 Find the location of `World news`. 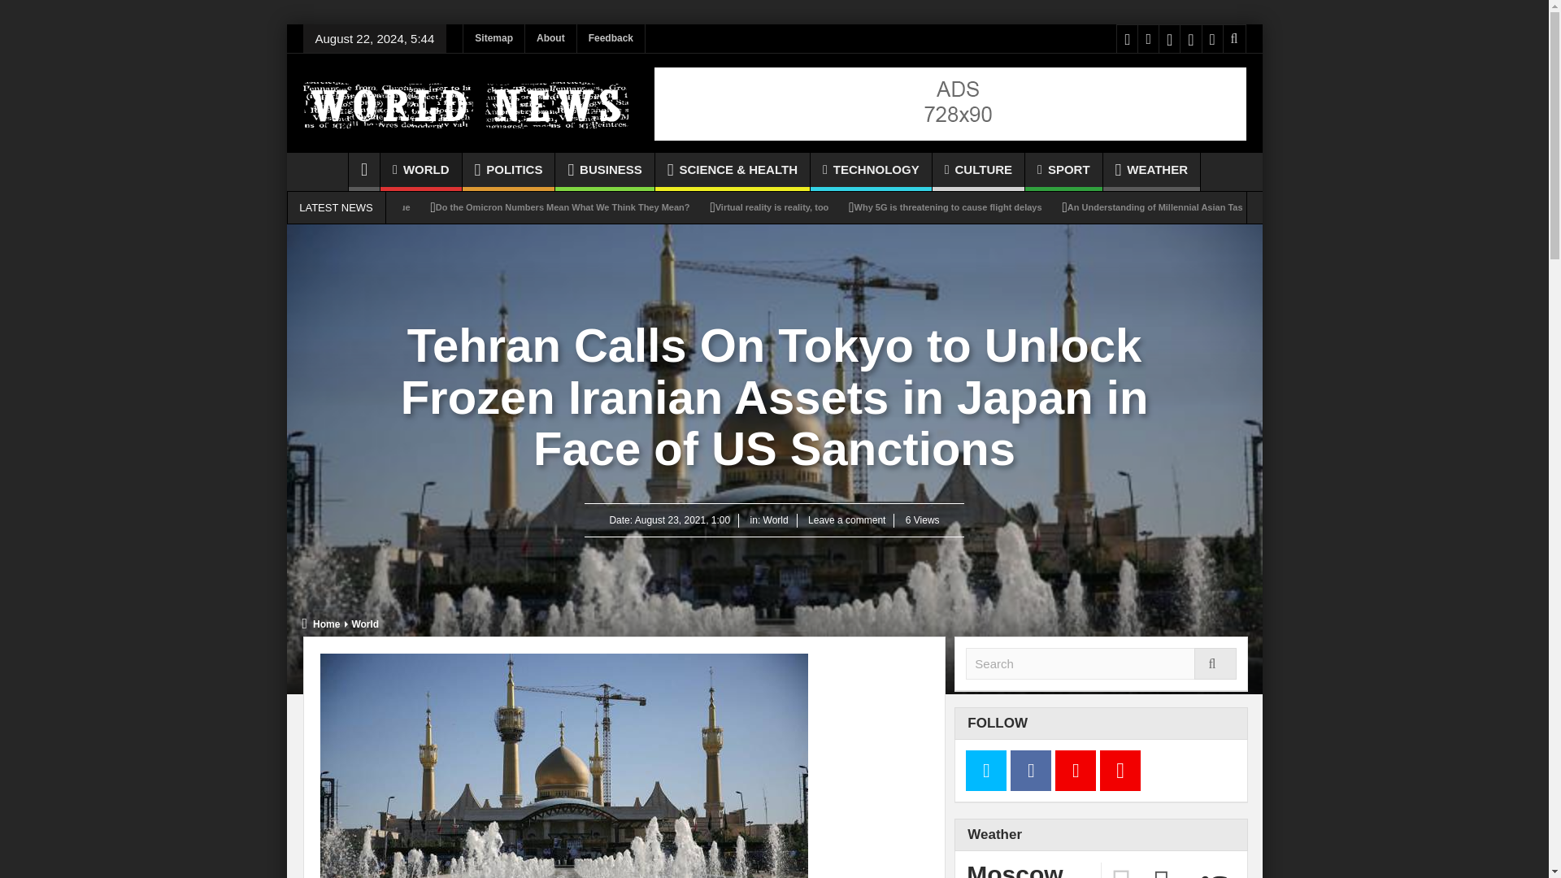

World news is located at coordinates (465, 102).